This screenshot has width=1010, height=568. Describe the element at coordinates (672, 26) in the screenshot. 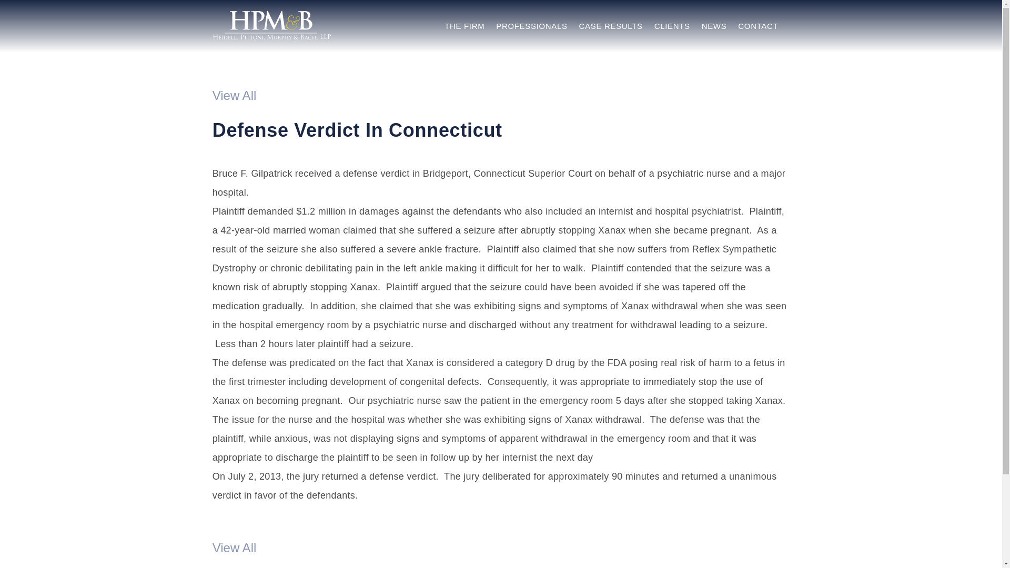

I see `CLIENTS` at that location.